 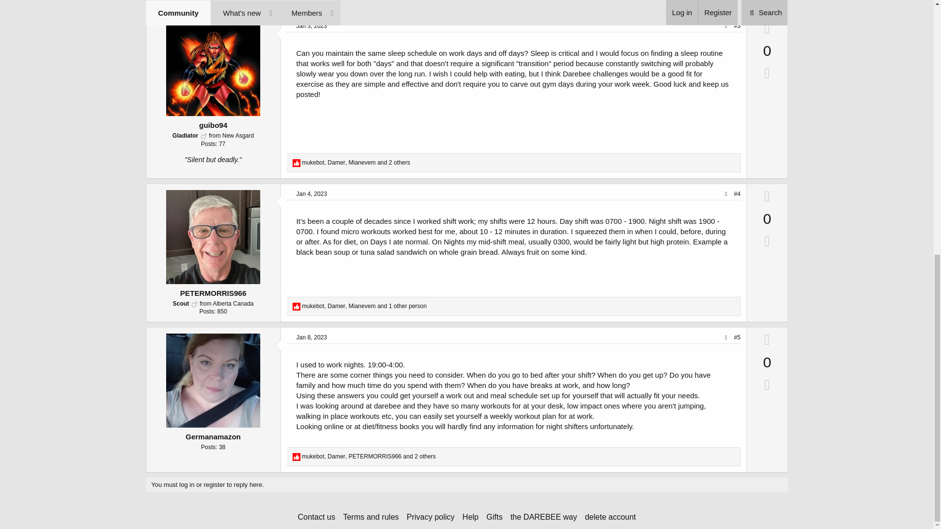 What do you see at coordinates (296, 457) in the screenshot?
I see `Like` at bounding box center [296, 457].